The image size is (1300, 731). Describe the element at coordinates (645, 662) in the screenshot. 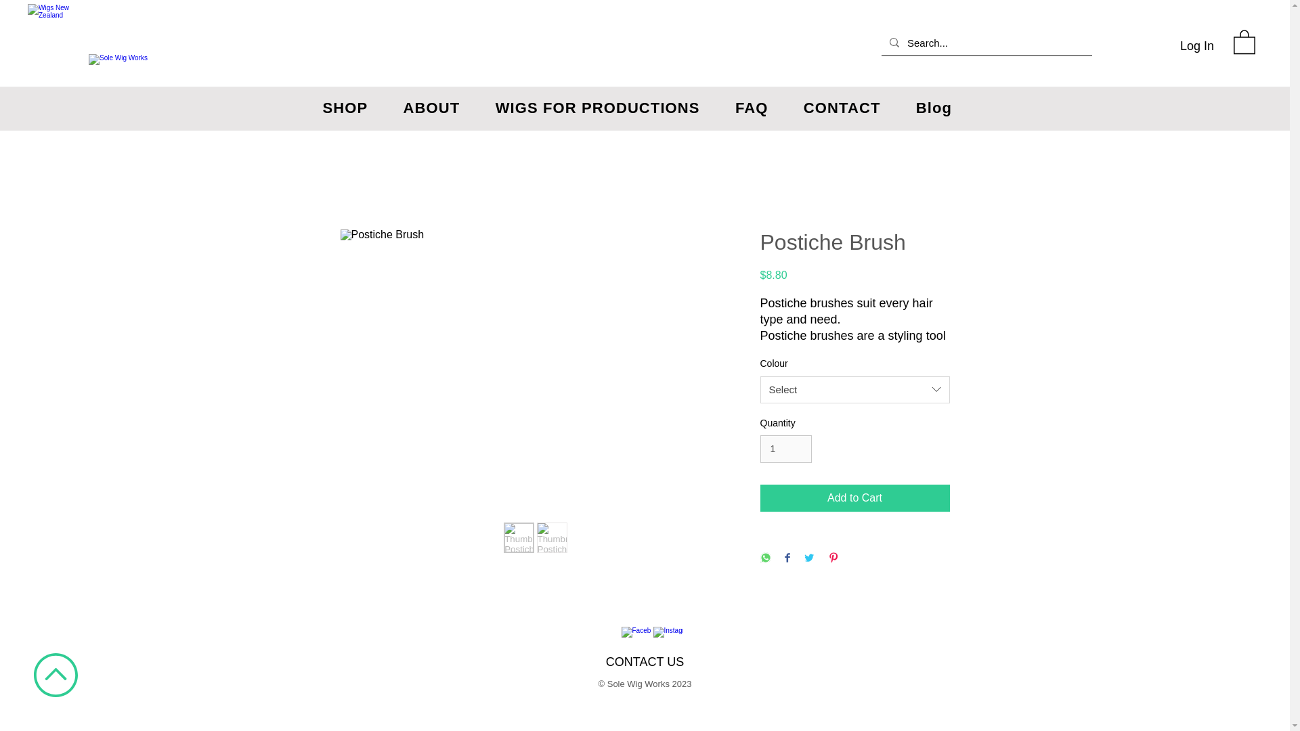

I see `CONTACT US` at that location.